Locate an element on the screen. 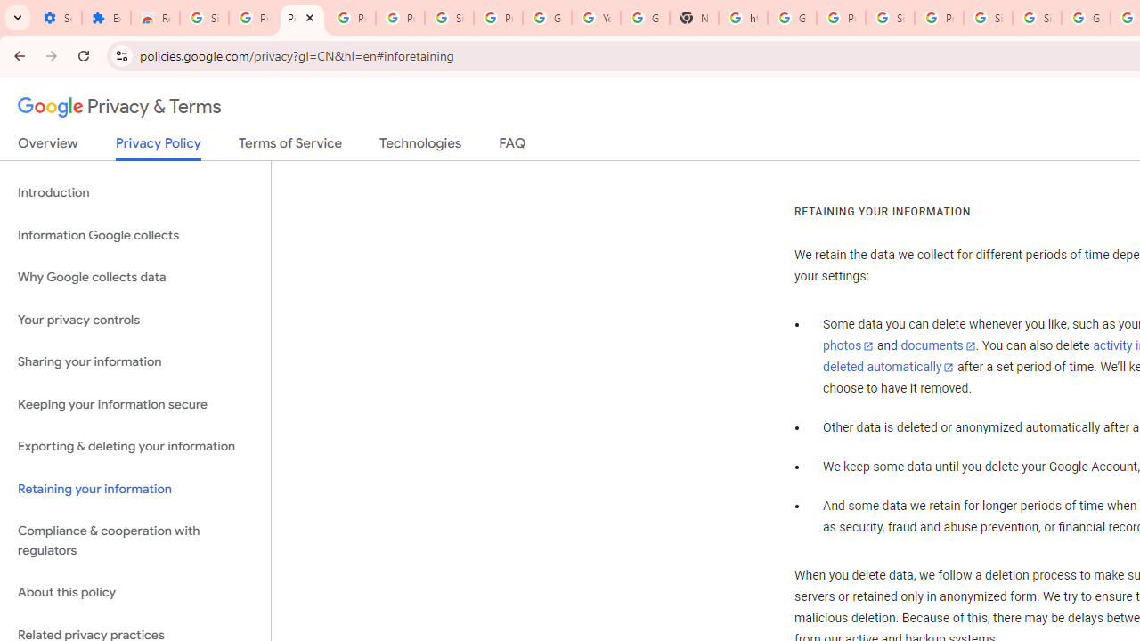 Image resolution: width=1140 pixels, height=641 pixels. Your privacy controls is located at coordinates (135, 319).